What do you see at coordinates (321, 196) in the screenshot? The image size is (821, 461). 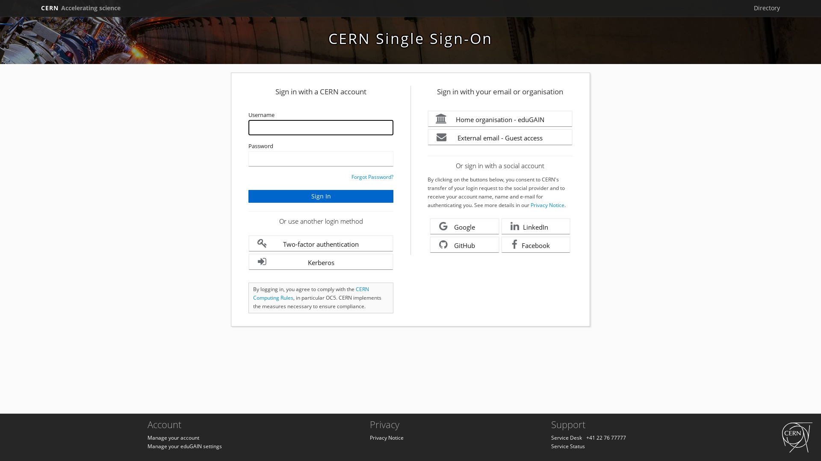 I see `Sign In` at bounding box center [321, 196].